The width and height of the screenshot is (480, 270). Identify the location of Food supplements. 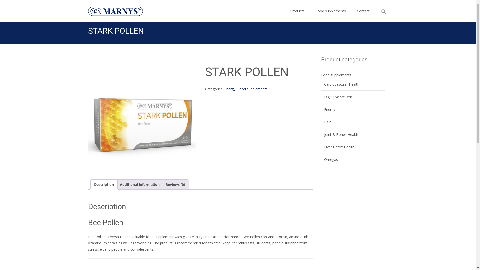
(252, 89).